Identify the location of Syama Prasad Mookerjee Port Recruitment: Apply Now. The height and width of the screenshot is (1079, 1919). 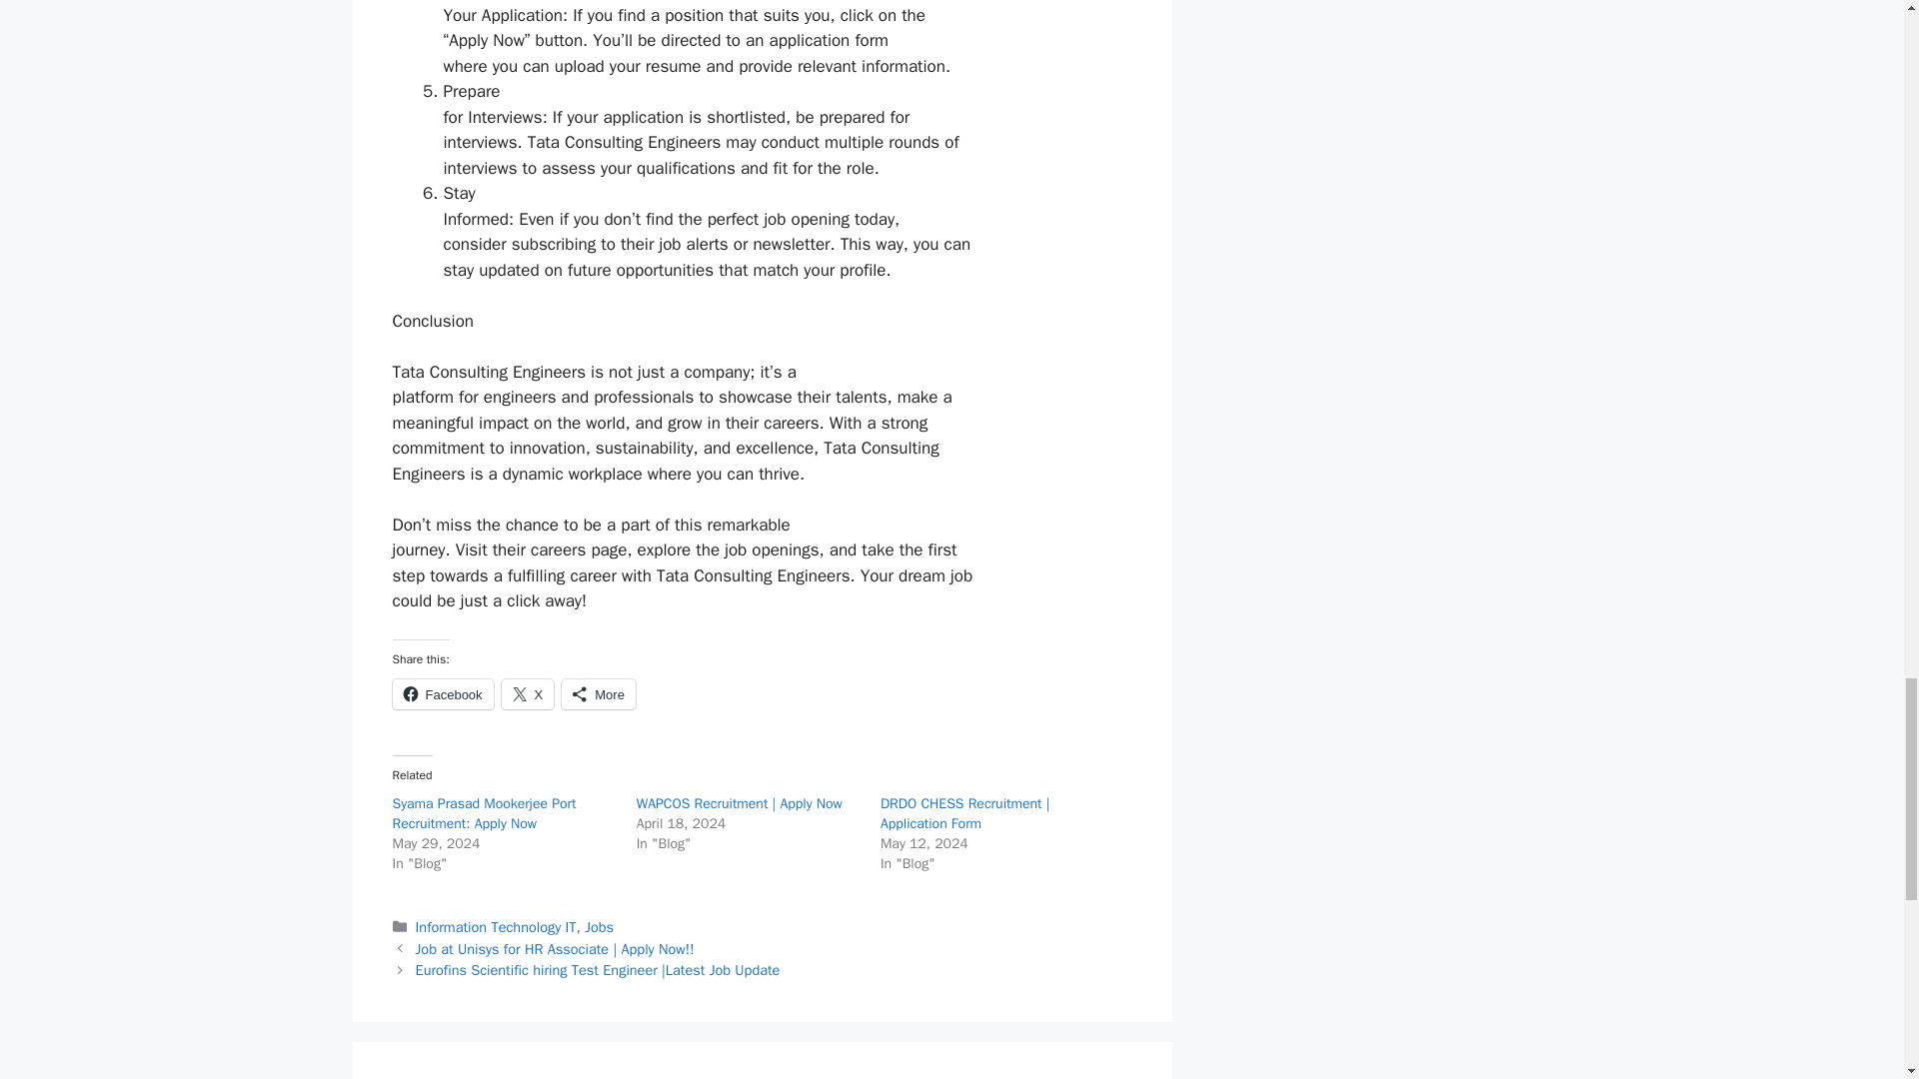
(484, 813).